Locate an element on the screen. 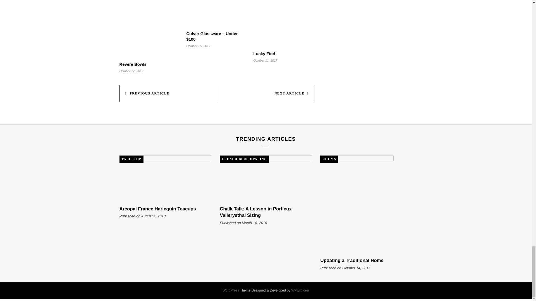 The height and width of the screenshot is (301, 536). Lucky Find is located at coordinates (264, 54).